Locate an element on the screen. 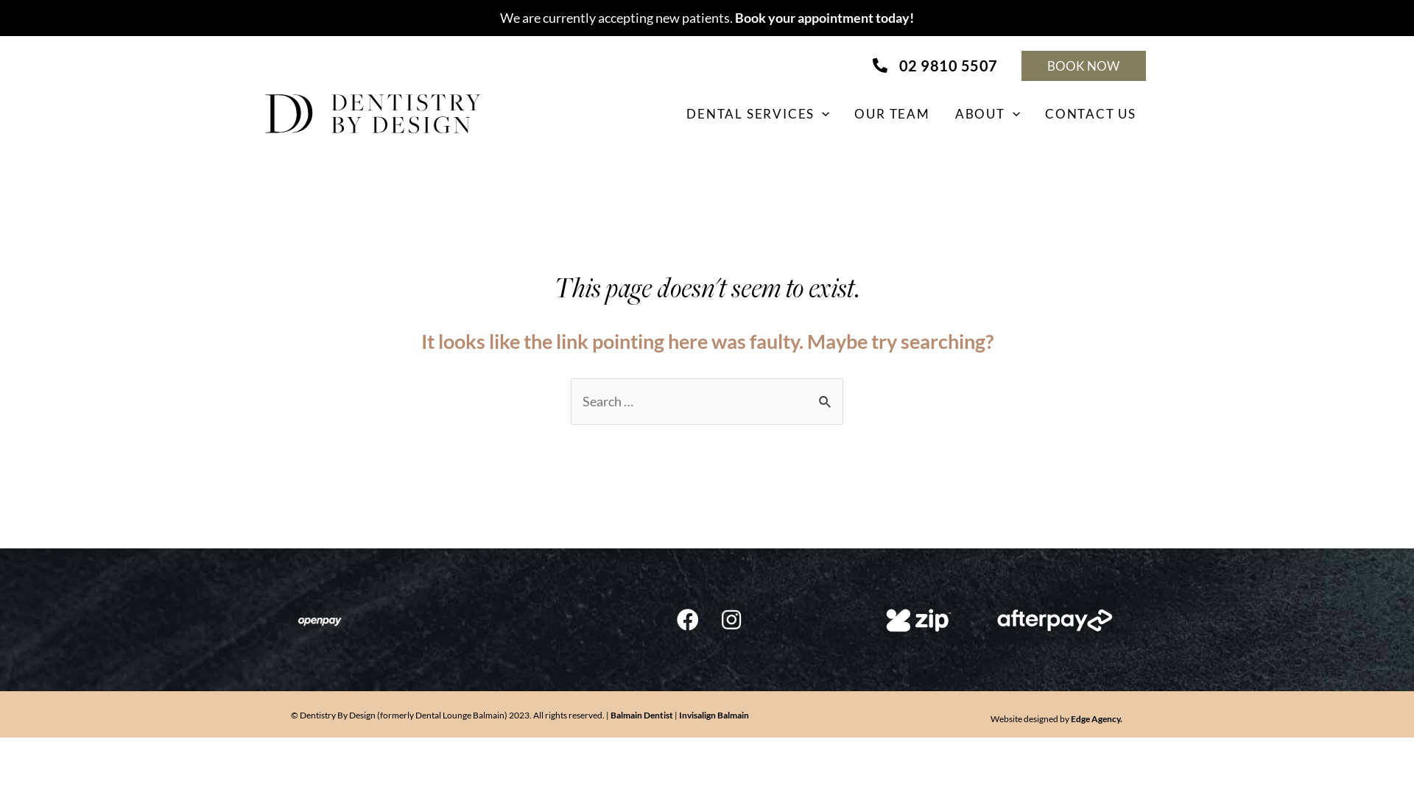 The image size is (1414, 795). ABOUT is located at coordinates (988, 113).